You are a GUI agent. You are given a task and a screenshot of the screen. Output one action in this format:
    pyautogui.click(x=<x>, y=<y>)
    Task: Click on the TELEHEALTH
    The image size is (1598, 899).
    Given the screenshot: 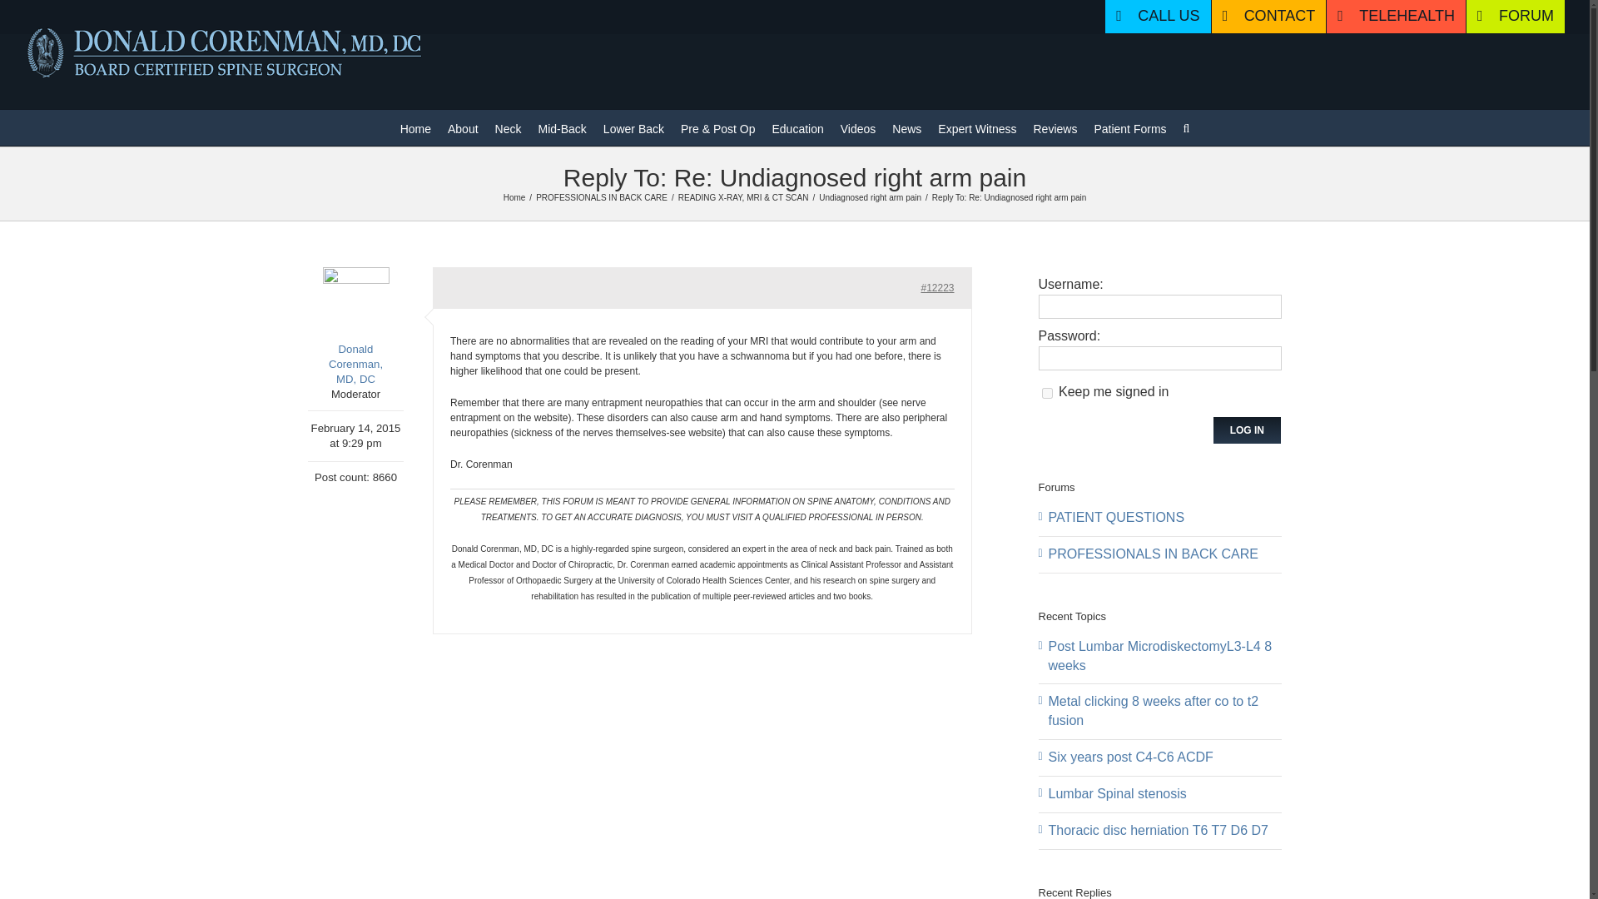 What is the action you would take?
    pyautogui.click(x=1395, y=17)
    